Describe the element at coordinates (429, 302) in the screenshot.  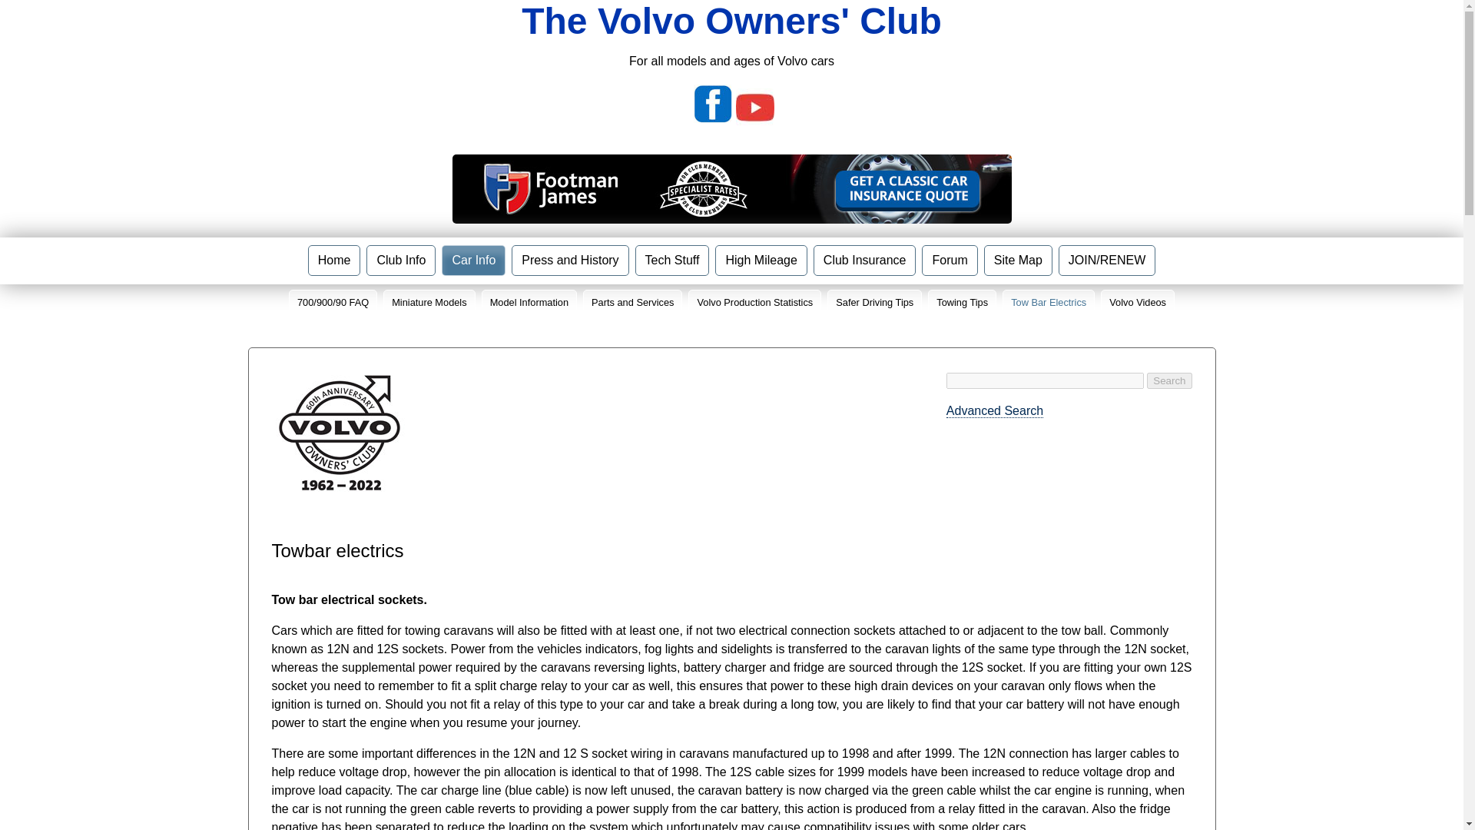
I see `Miniature Models` at that location.